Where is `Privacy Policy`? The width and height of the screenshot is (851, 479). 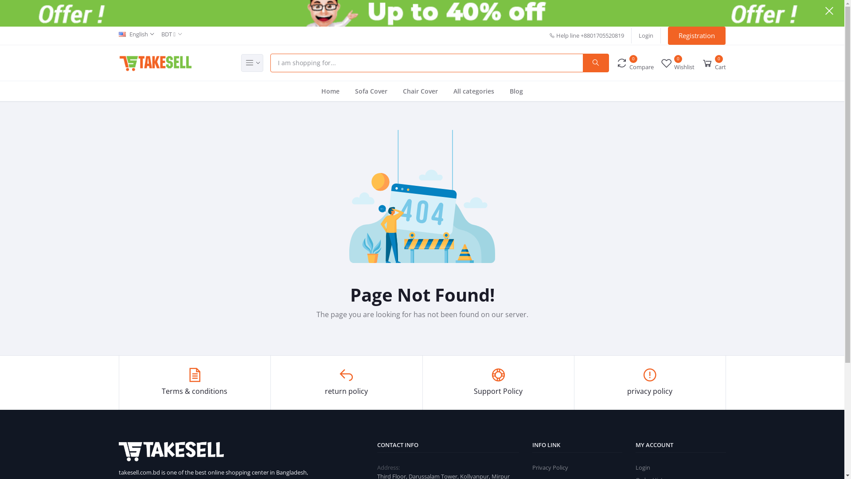 Privacy Policy is located at coordinates (550, 467).